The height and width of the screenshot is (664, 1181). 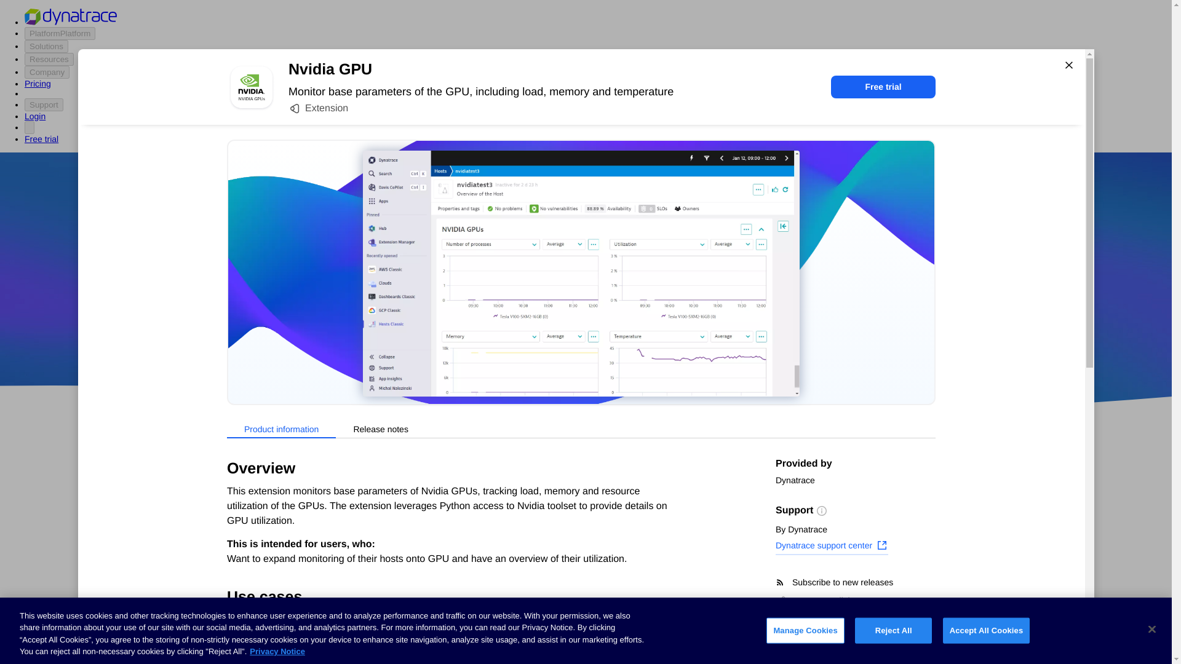 I want to click on Istio Service Mesh, so click(x=683, y=587).